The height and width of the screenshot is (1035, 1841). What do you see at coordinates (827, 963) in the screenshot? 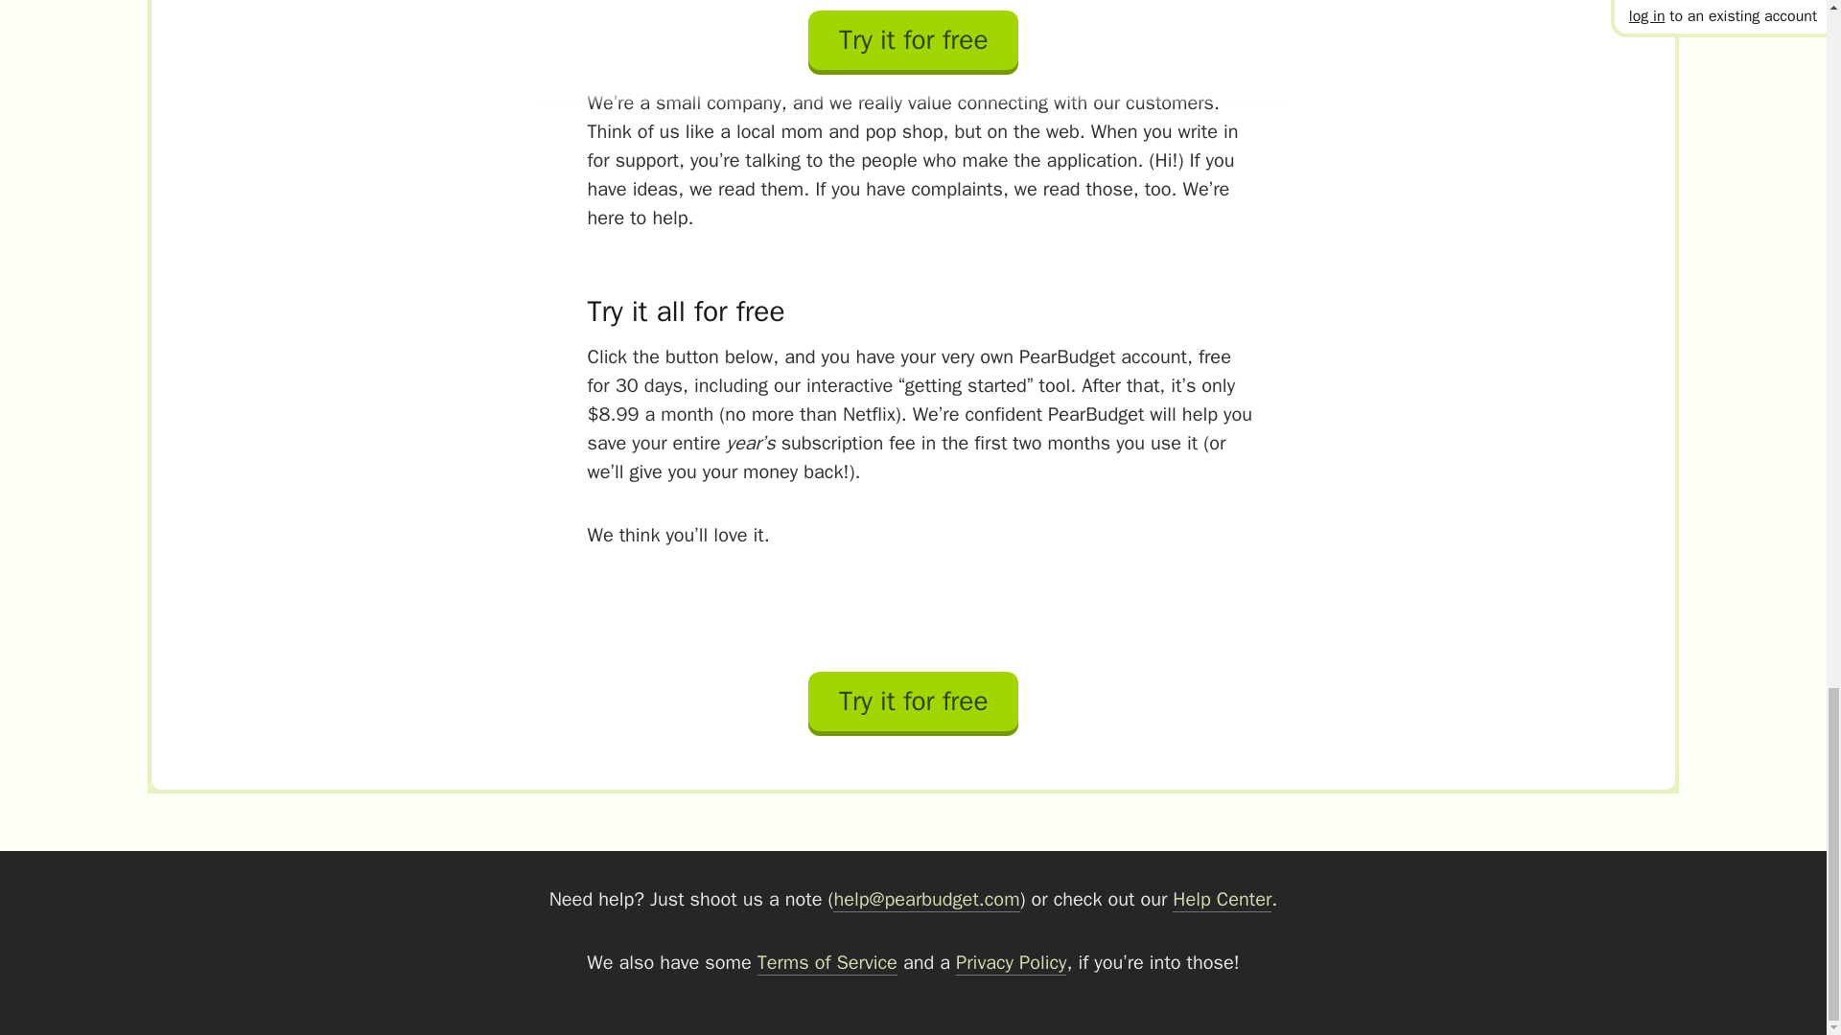
I see `Terms of Service` at bounding box center [827, 963].